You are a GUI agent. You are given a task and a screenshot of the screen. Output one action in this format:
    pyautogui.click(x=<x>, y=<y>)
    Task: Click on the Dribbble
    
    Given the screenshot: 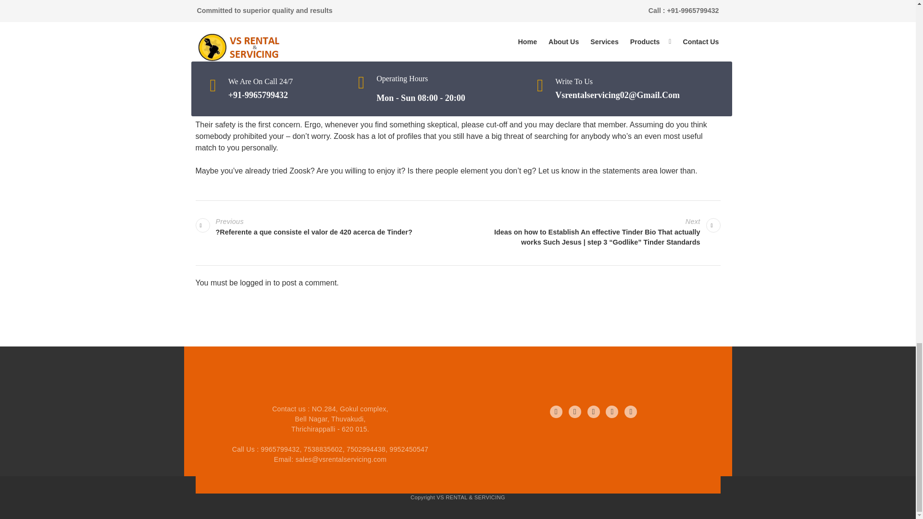 What is the action you would take?
    pyautogui.click(x=611, y=411)
    